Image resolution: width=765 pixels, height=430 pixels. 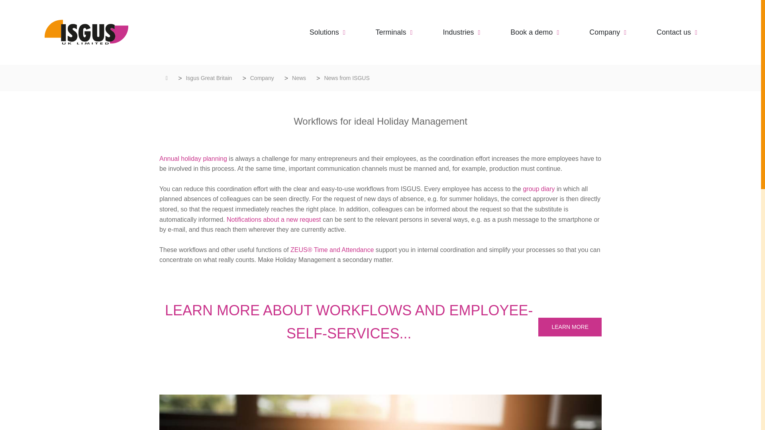 I want to click on Workflow Holiday Management, so click(x=570, y=327).